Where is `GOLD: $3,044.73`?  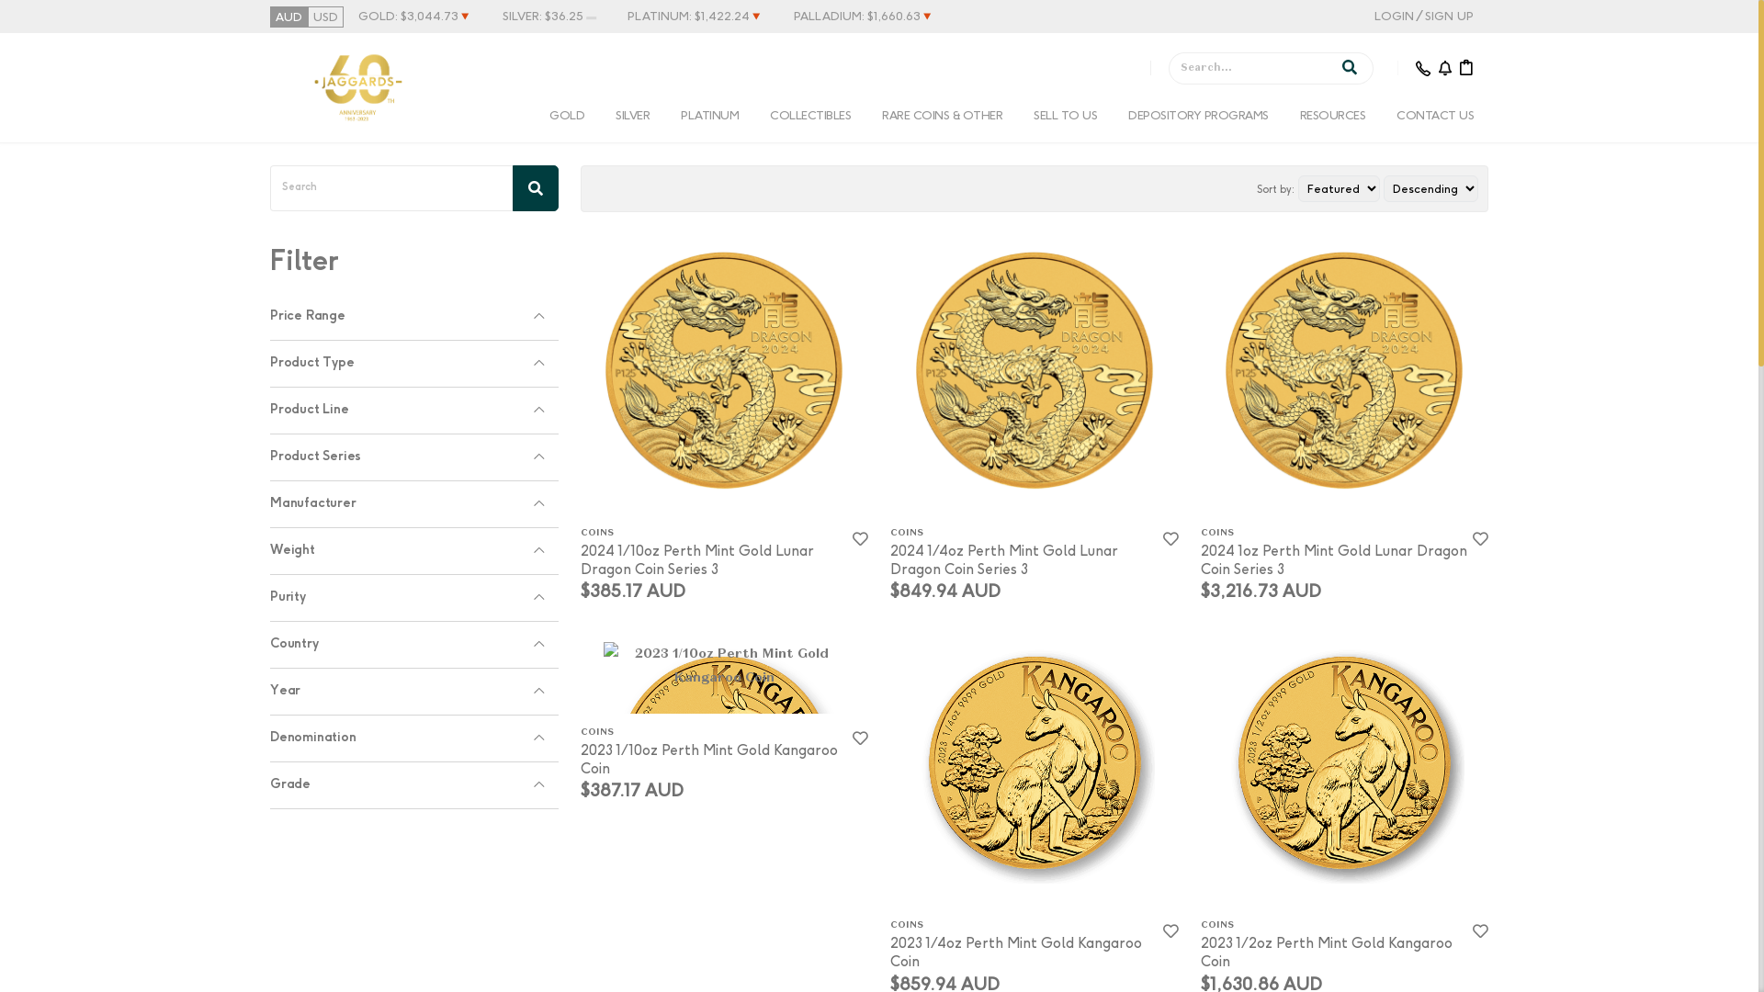
GOLD: $3,044.73 is located at coordinates (408, 17).